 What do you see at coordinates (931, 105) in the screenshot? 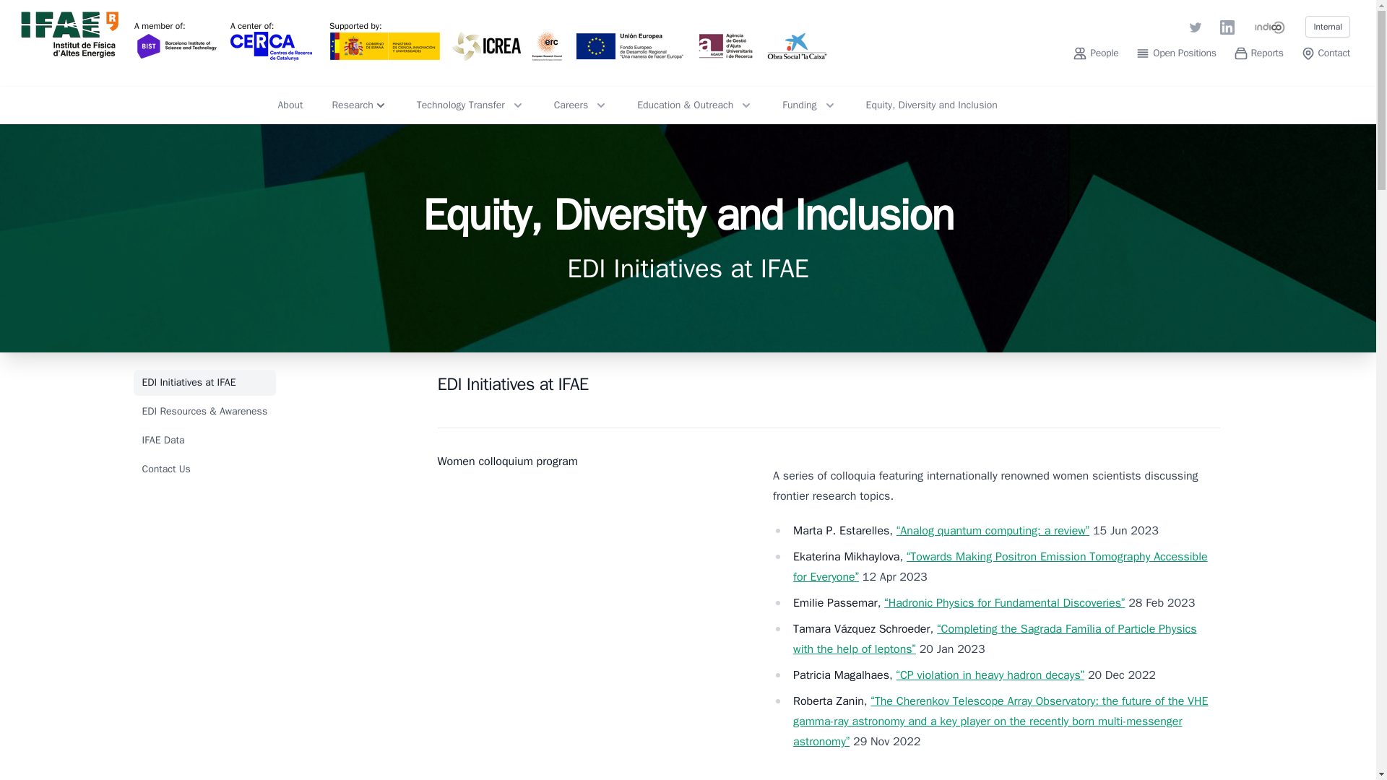
I see `Equity, Diversity and Inclusion` at bounding box center [931, 105].